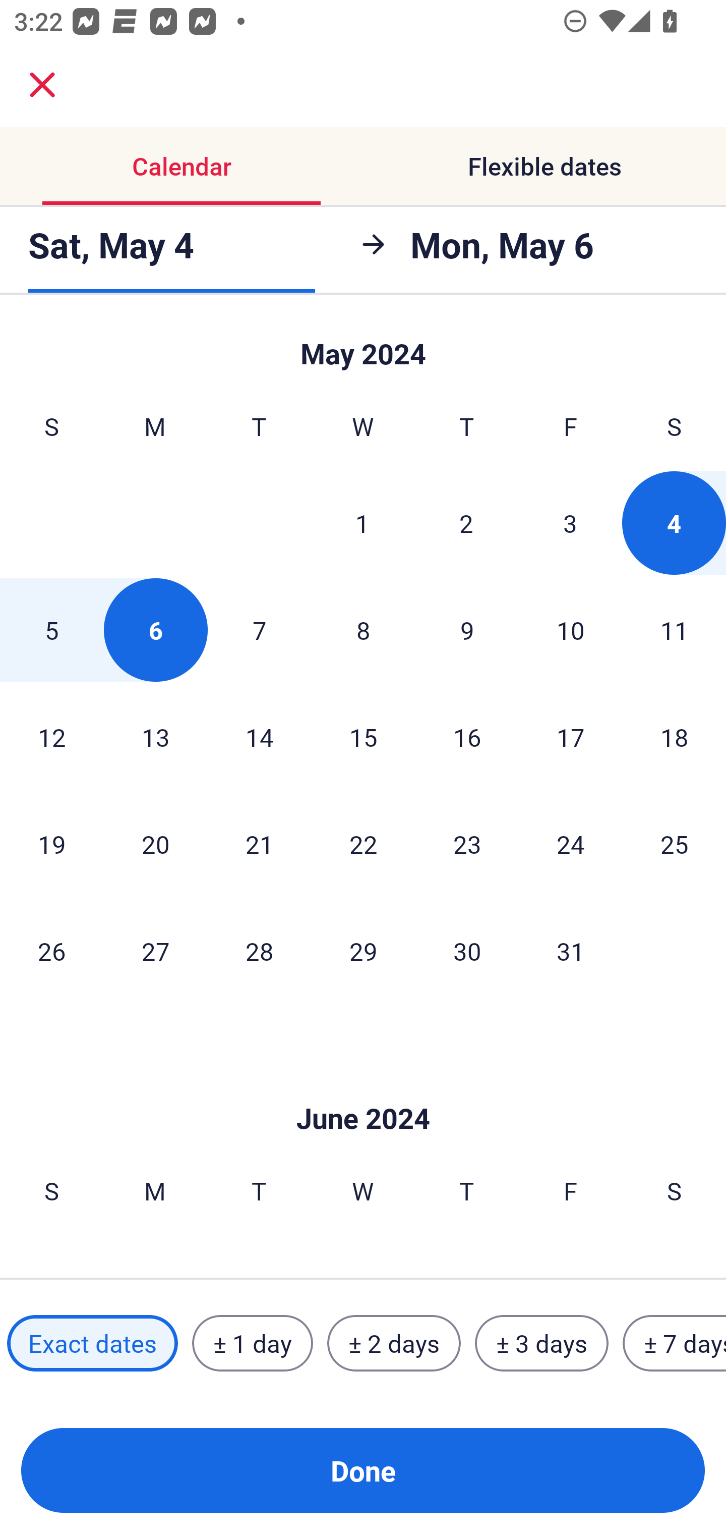 The height and width of the screenshot is (1534, 726). What do you see at coordinates (362, 523) in the screenshot?
I see `1 Wednesday, May 1, 2024` at bounding box center [362, 523].